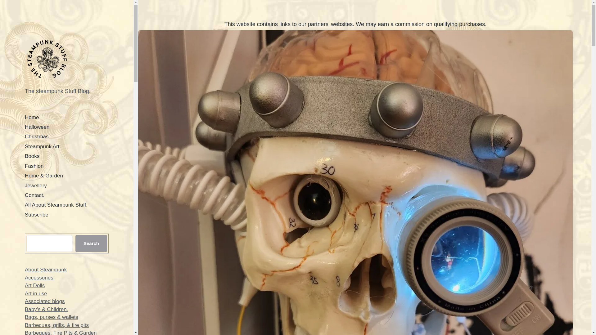  I want to click on Fashion, so click(34, 166).